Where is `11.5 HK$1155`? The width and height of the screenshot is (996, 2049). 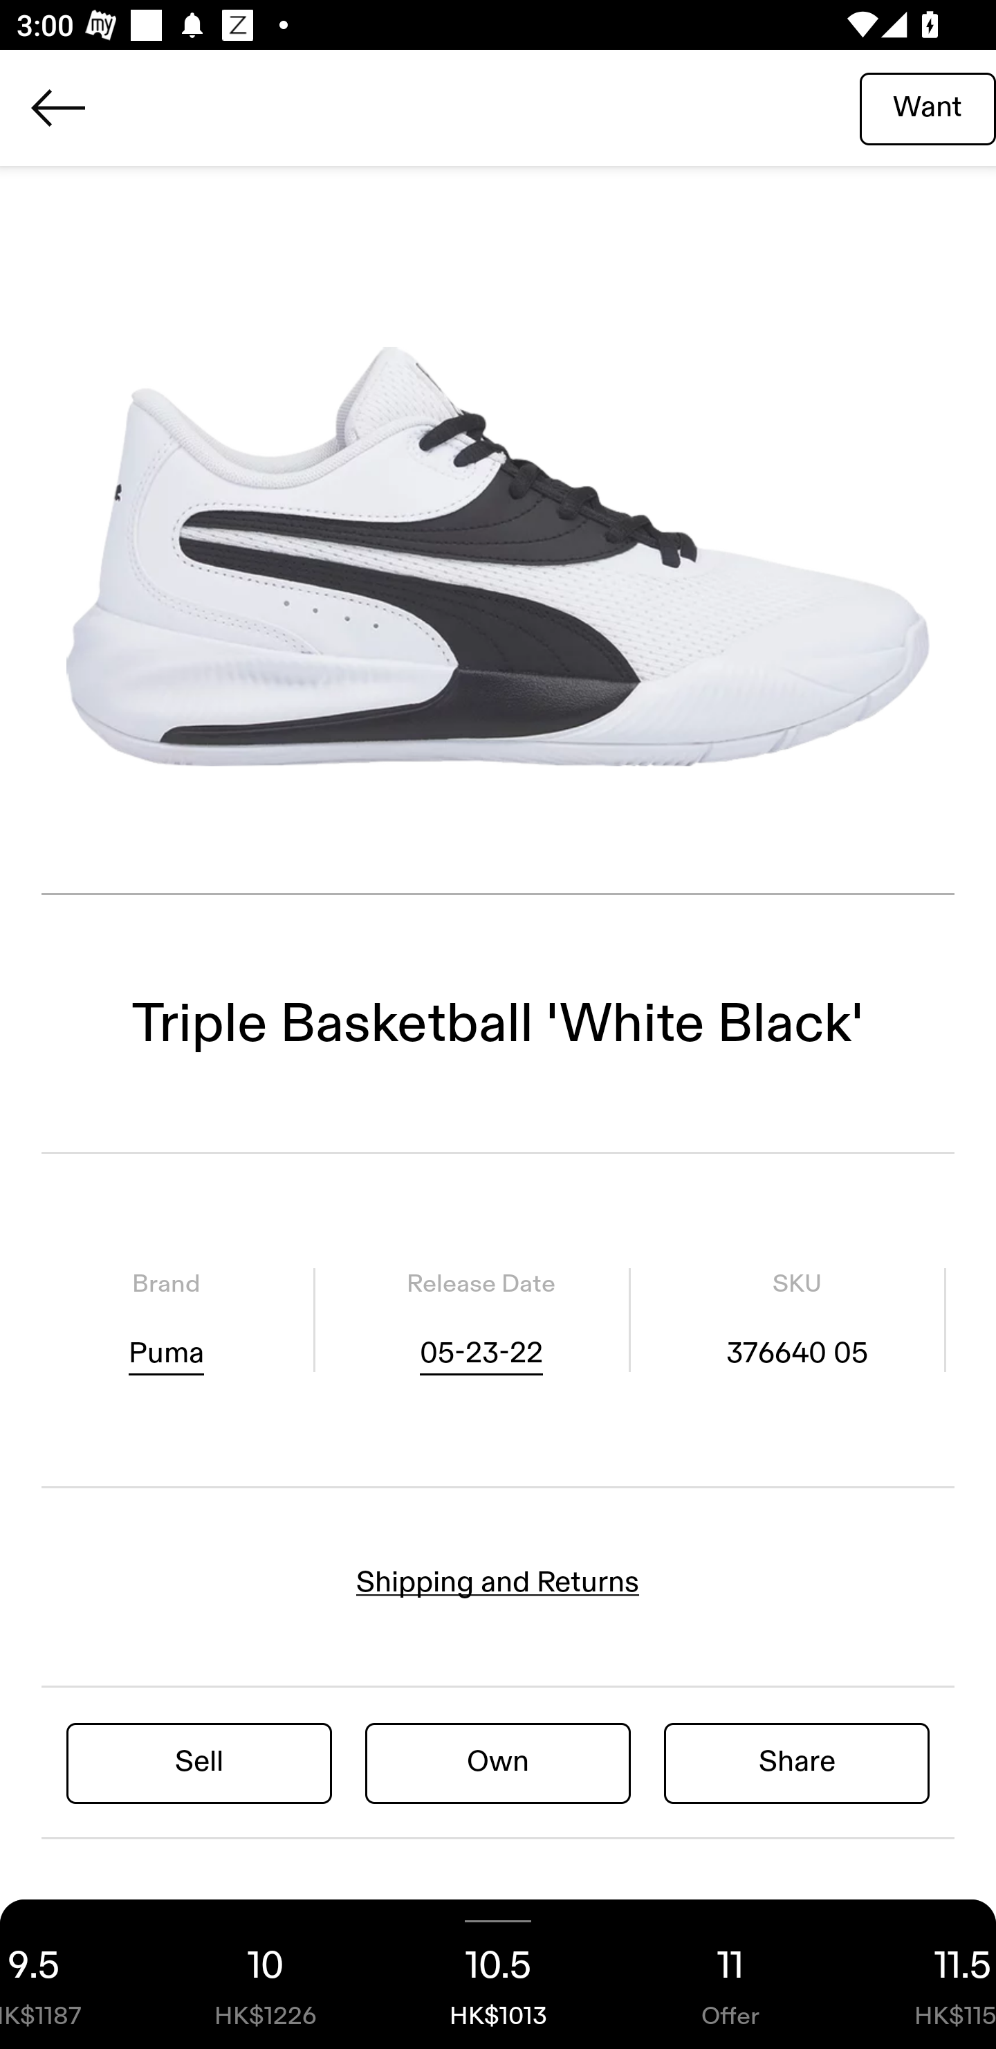 11.5 HK$1155 is located at coordinates (921, 1974).